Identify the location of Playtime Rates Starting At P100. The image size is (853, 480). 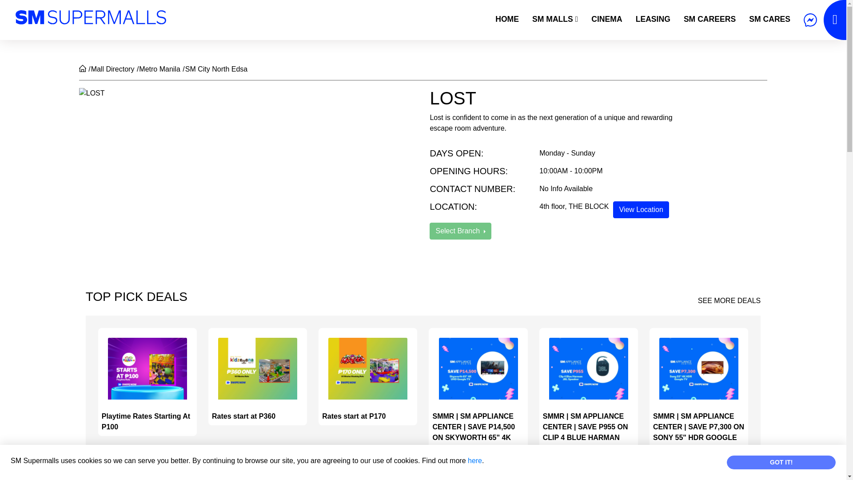
(147, 381).